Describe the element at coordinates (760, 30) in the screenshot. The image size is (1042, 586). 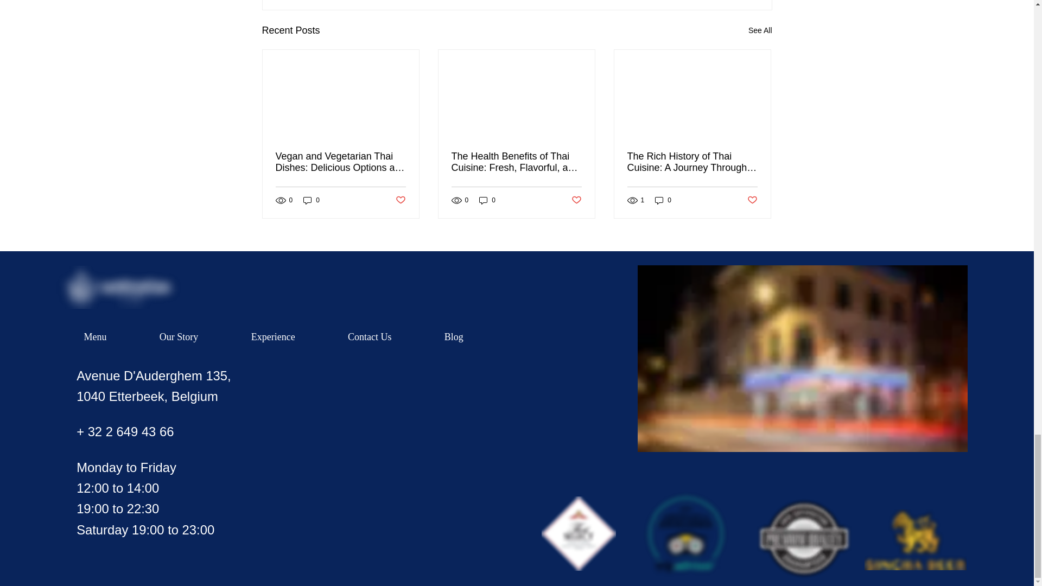
I see `See All` at that location.